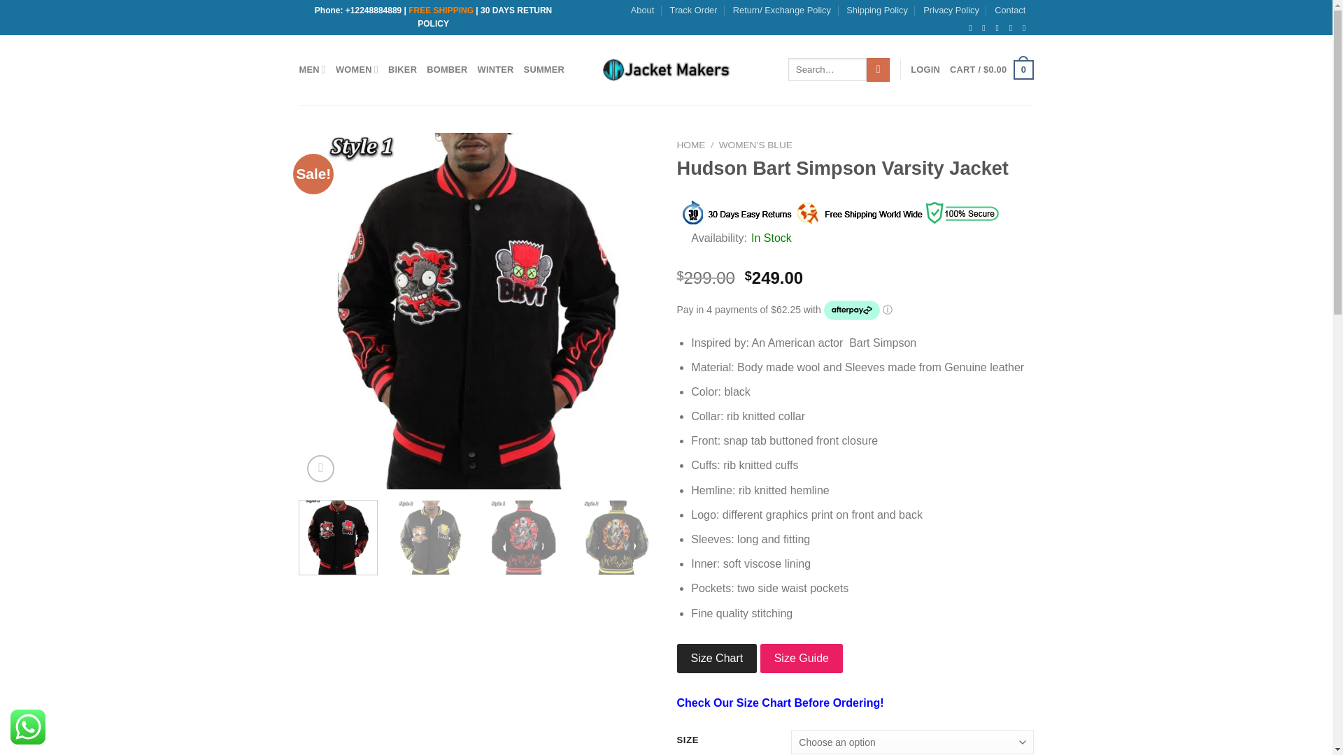 This screenshot has width=1343, height=755. What do you see at coordinates (1010, 10) in the screenshot?
I see `Contact` at bounding box center [1010, 10].